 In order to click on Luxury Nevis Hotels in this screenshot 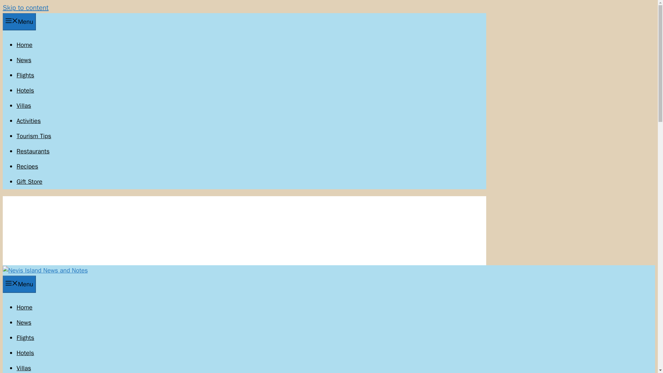, I will do `click(26, 90)`.